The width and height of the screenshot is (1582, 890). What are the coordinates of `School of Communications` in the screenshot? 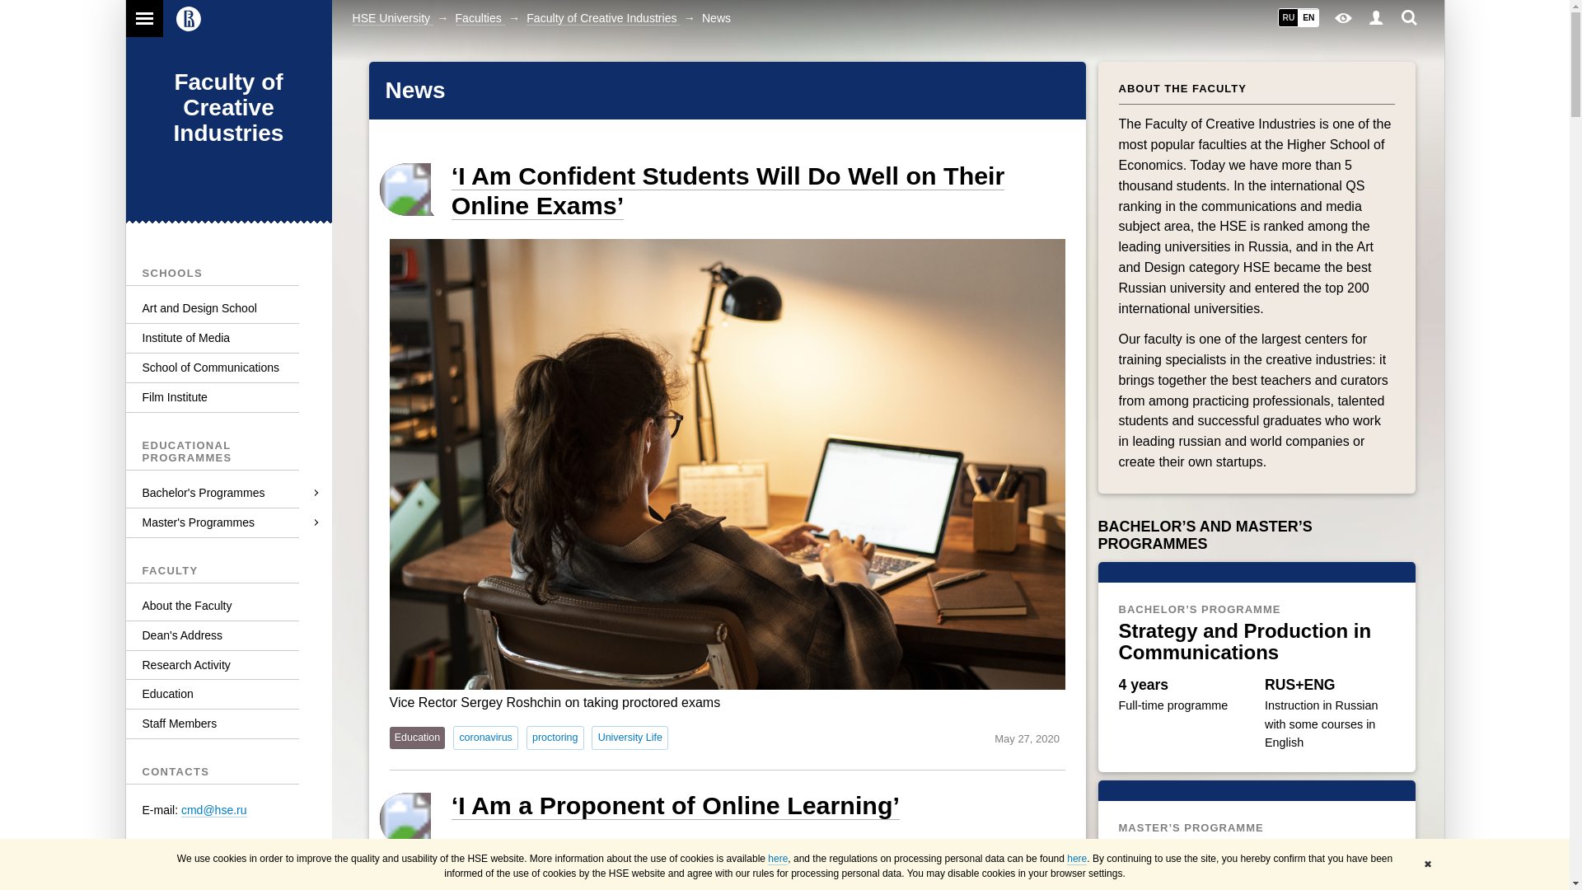 It's located at (227, 368).